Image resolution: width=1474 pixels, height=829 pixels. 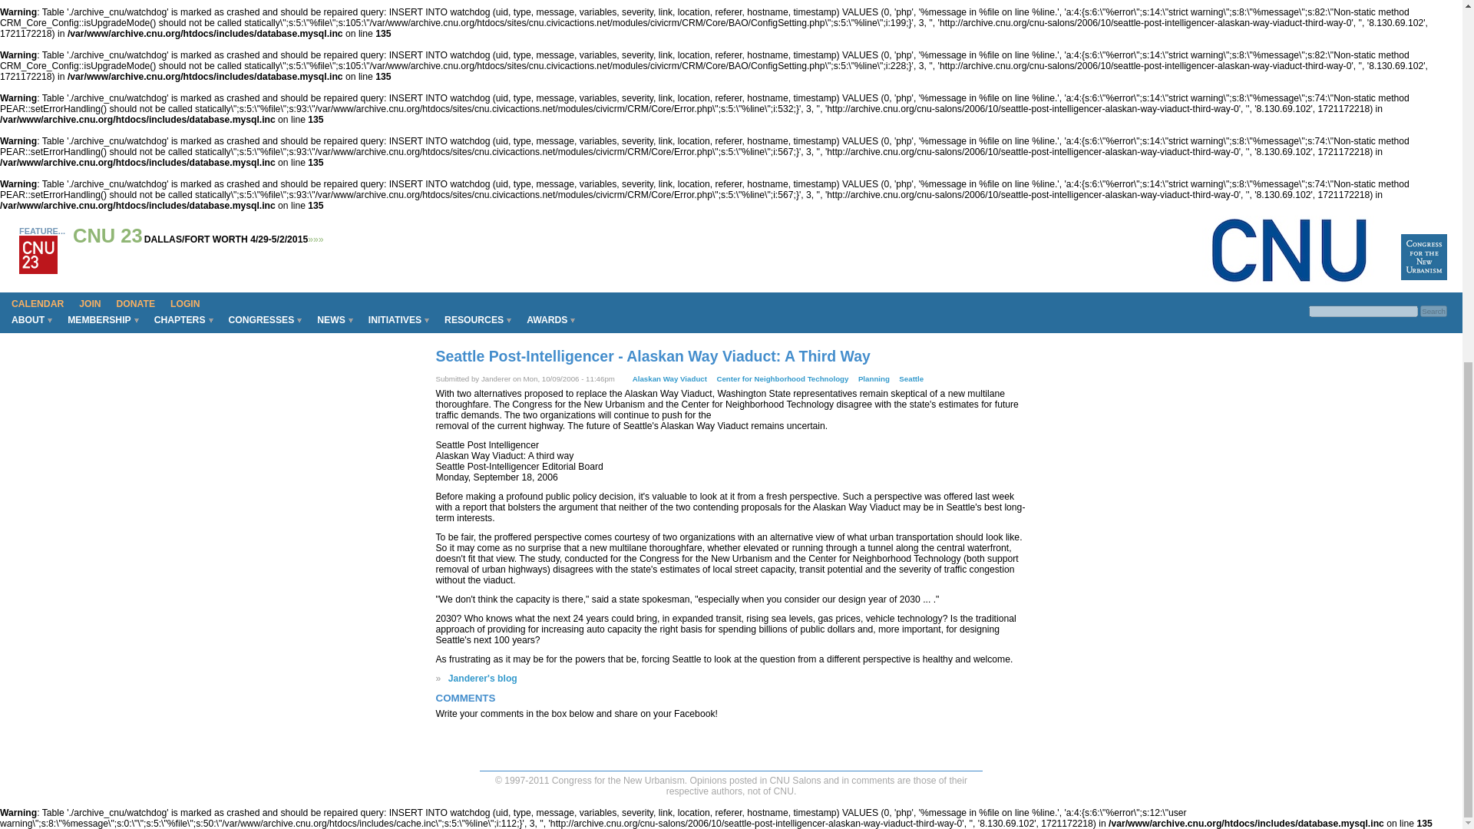 What do you see at coordinates (1434, 311) in the screenshot?
I see `Search` at bounding box center [1434, 311].